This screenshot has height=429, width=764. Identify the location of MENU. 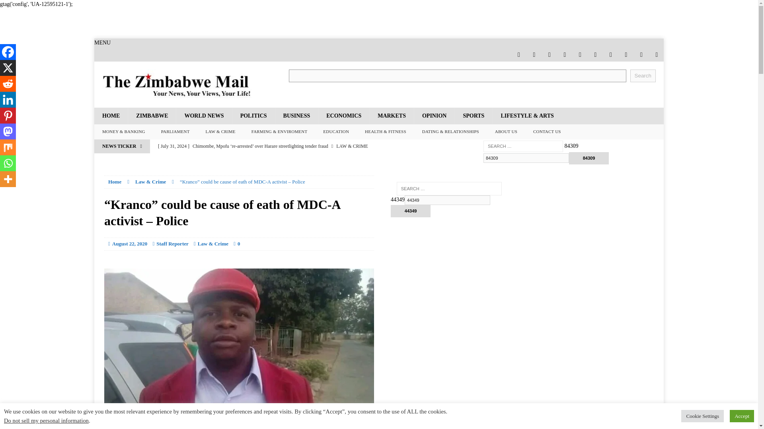
(102, 43).